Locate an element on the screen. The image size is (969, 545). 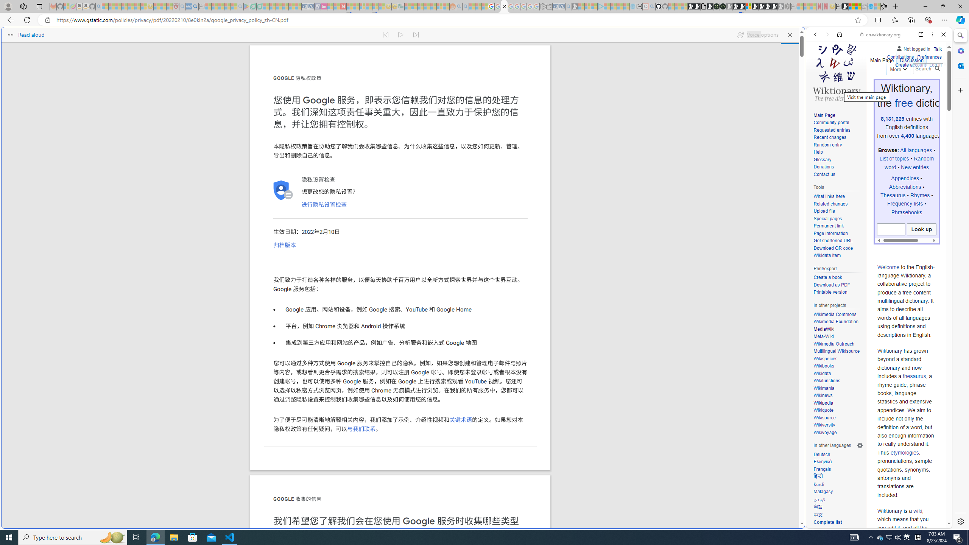
Talk is located at coordinates (937, 49).